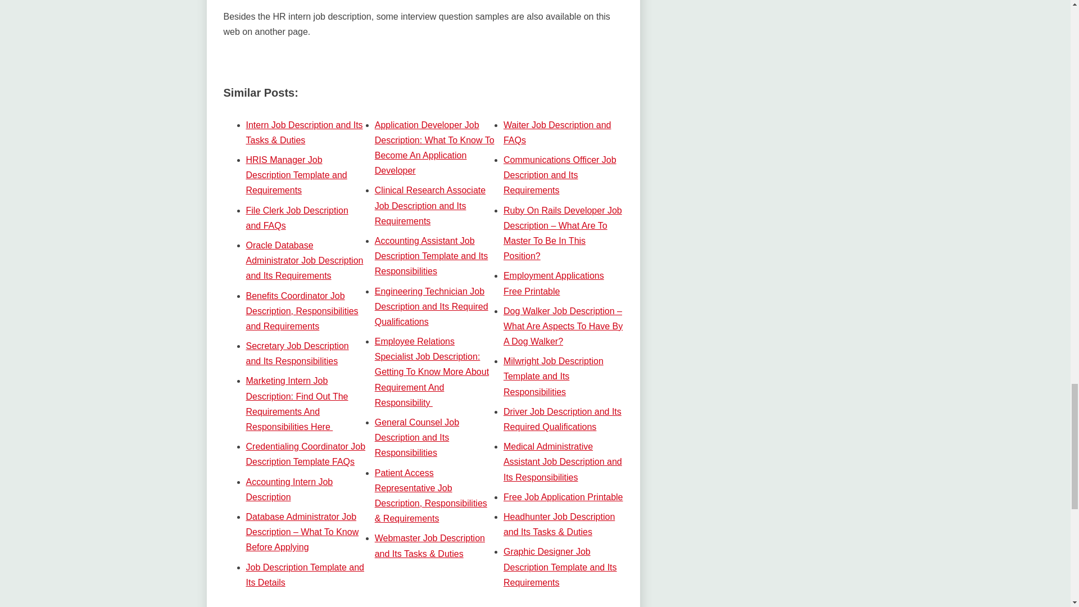 The height and width of the screenshot is (607, 1079). I want to click on Accounting Intern Job Description, so click(289, 489).